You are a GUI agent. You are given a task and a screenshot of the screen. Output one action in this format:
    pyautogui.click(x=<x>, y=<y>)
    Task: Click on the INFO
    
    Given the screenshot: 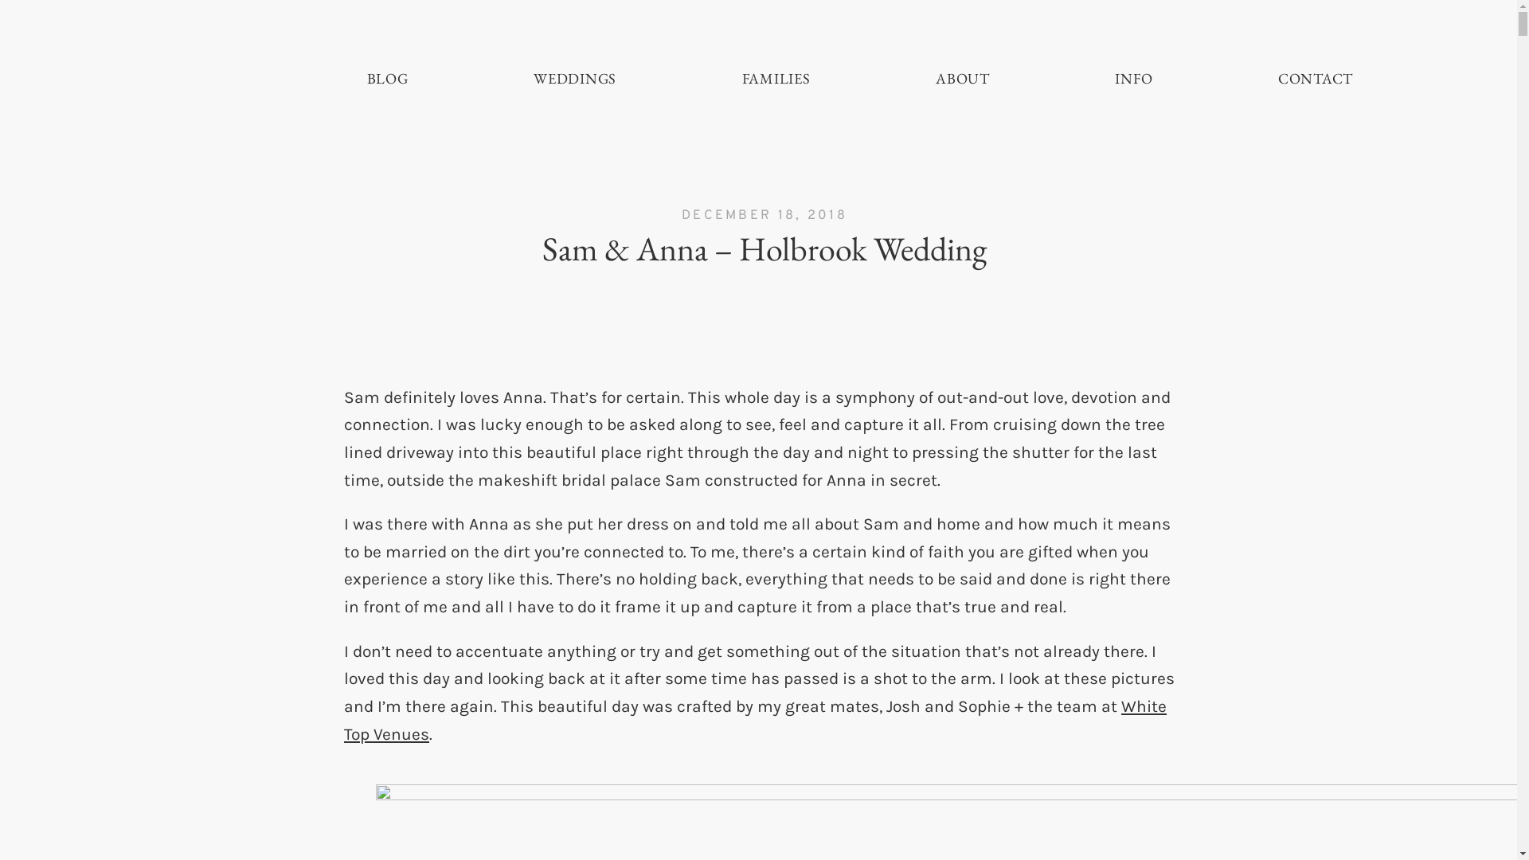 What is the action you would take?
    pyautogui.click(x=1134, y=79)
    